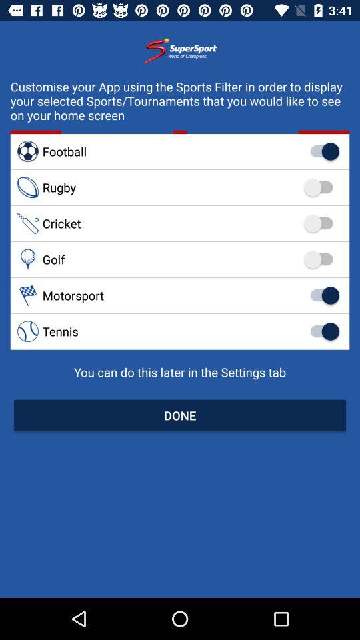 The width and height of the screenshot is (360, 640). Describe the element at coordinates (180, 187) in the screenshot. I see `flip to rugby` at that location.